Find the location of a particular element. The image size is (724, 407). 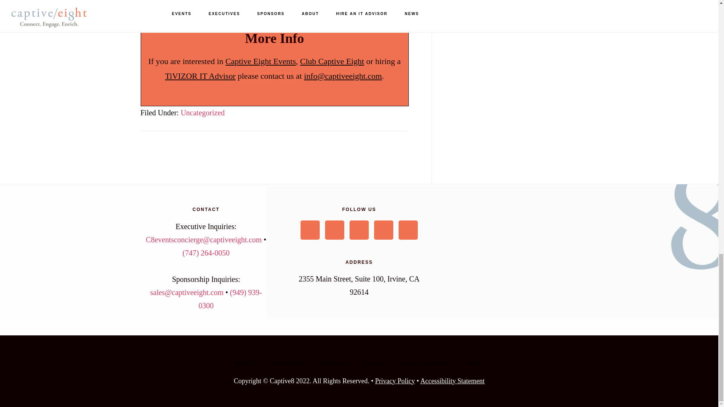

Club Captive Eight is located at coordinates (332, 61).